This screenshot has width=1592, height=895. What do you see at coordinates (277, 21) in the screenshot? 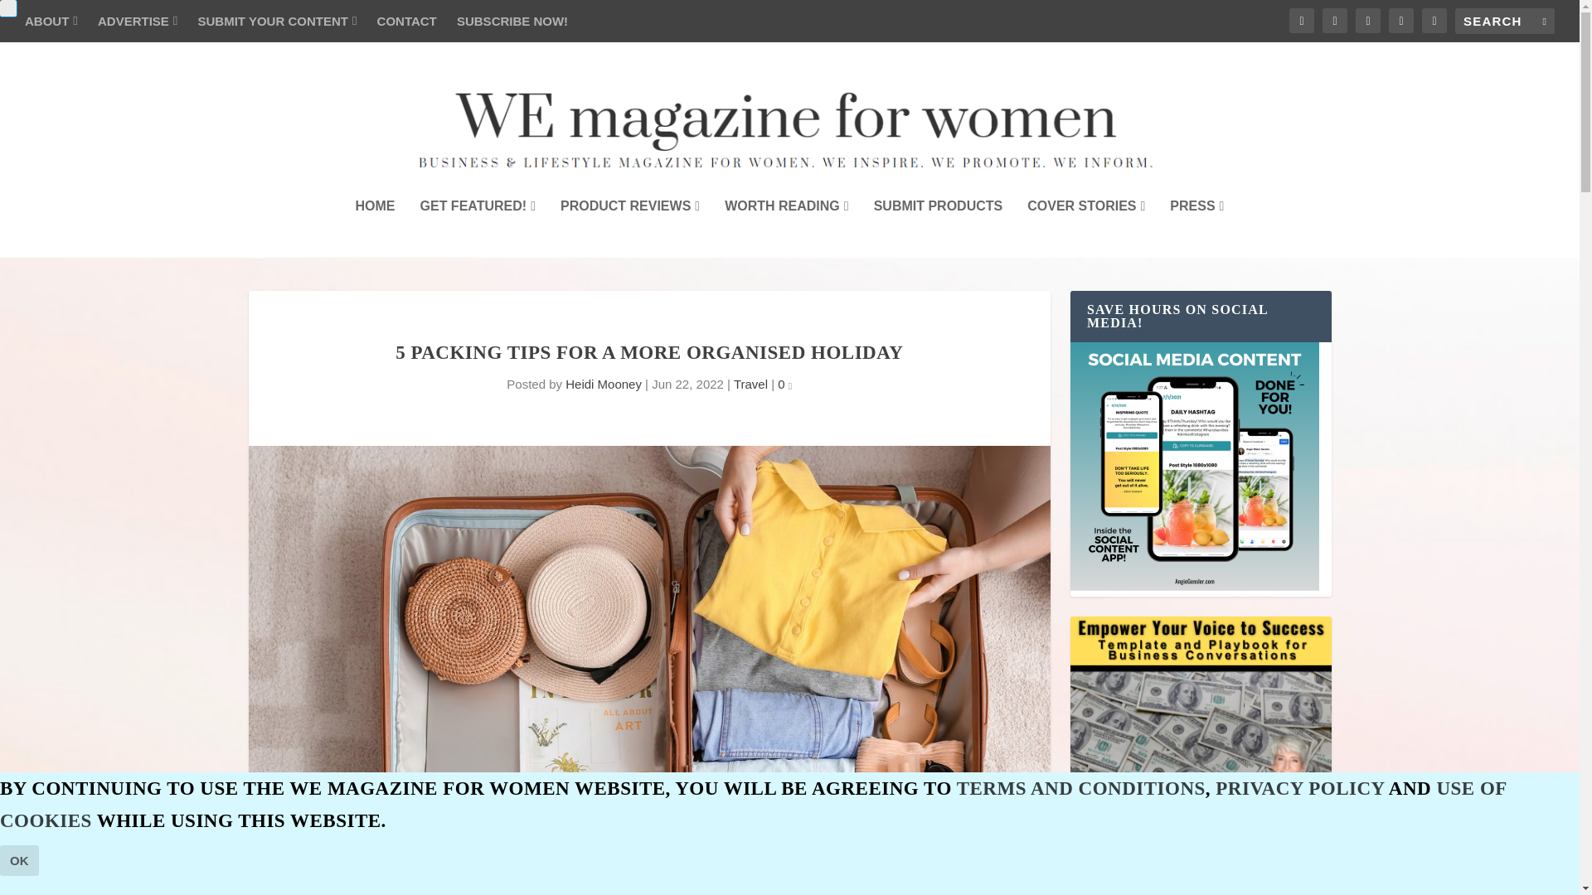
I see `SUBMIT YOUR CONTENT` at bounding box center [277, 21].